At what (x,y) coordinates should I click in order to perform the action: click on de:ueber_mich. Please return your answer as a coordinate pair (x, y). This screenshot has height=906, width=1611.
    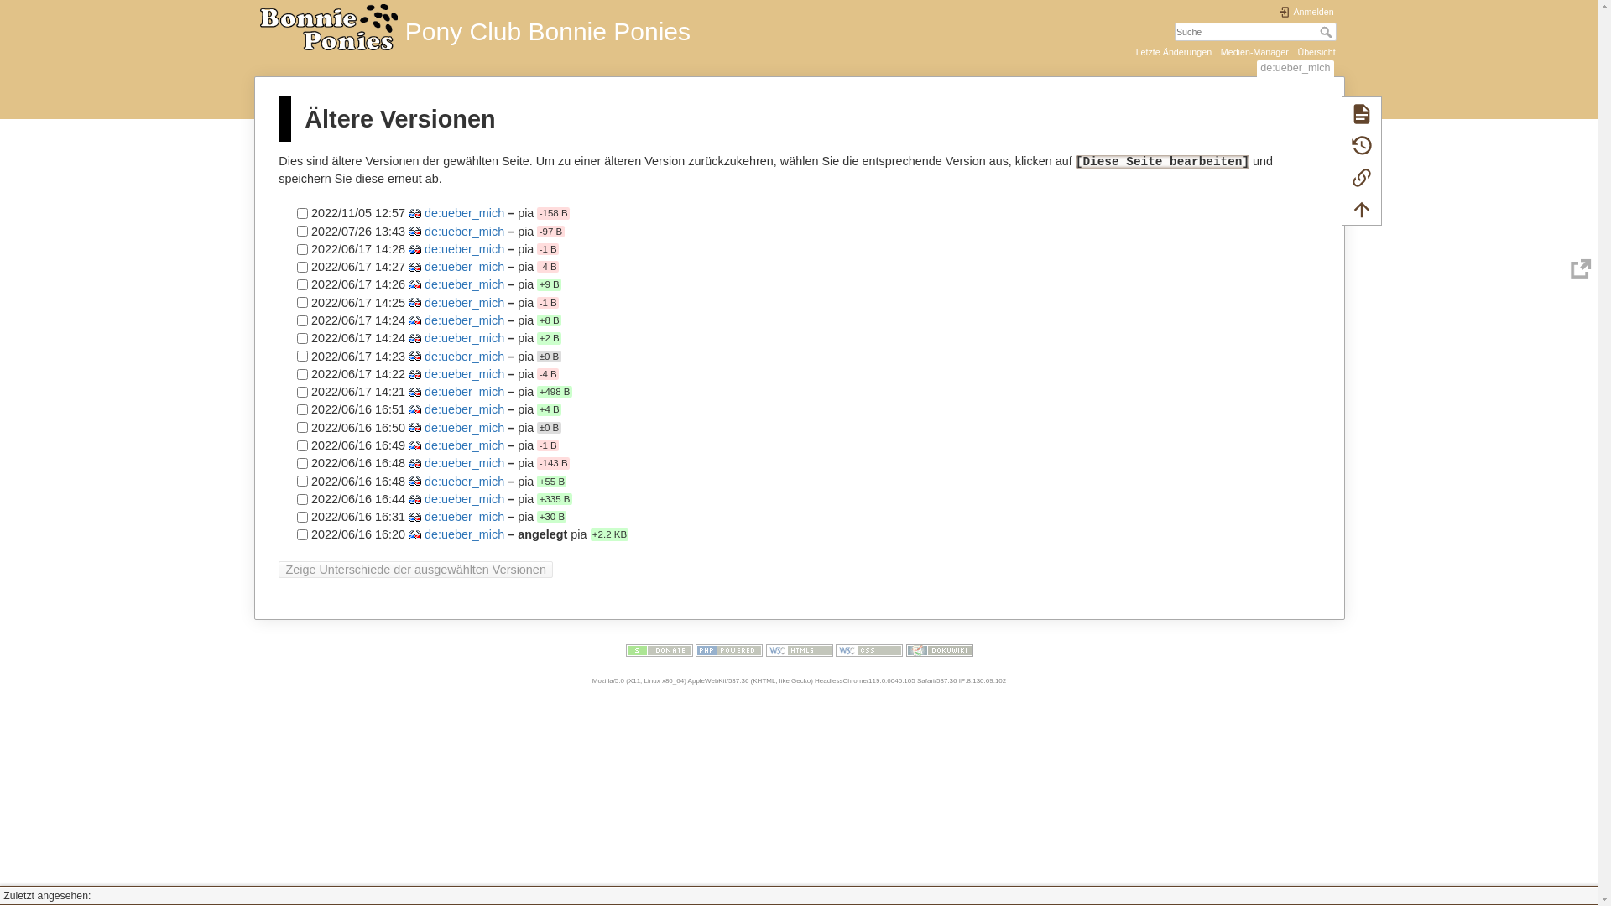
    Looking at the image, I should click on (465, 499).